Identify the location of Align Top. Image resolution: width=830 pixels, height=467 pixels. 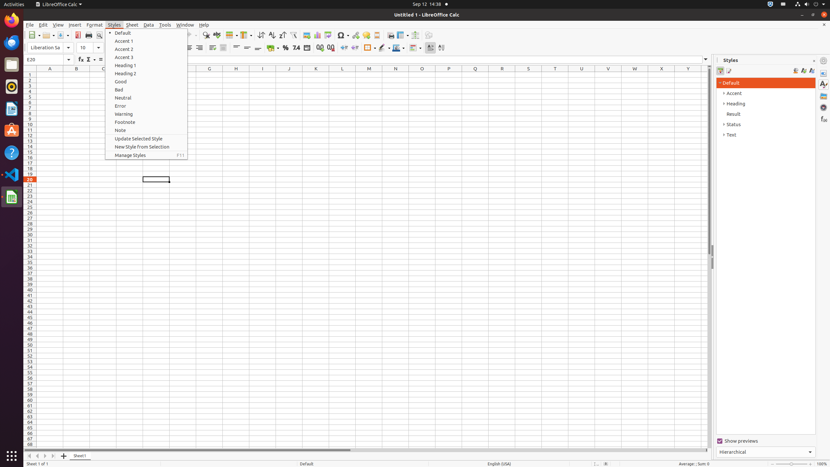
(237, 48).